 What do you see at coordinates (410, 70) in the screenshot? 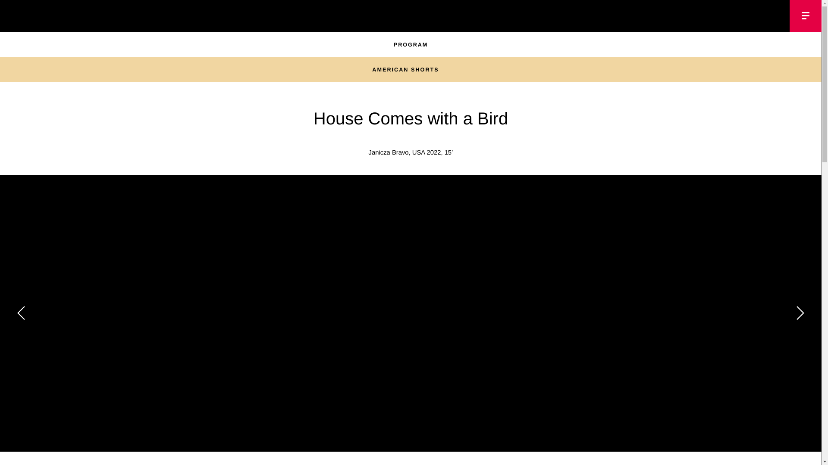
I see `AMERICAN SHORTS` at bounding box center [410, 70].